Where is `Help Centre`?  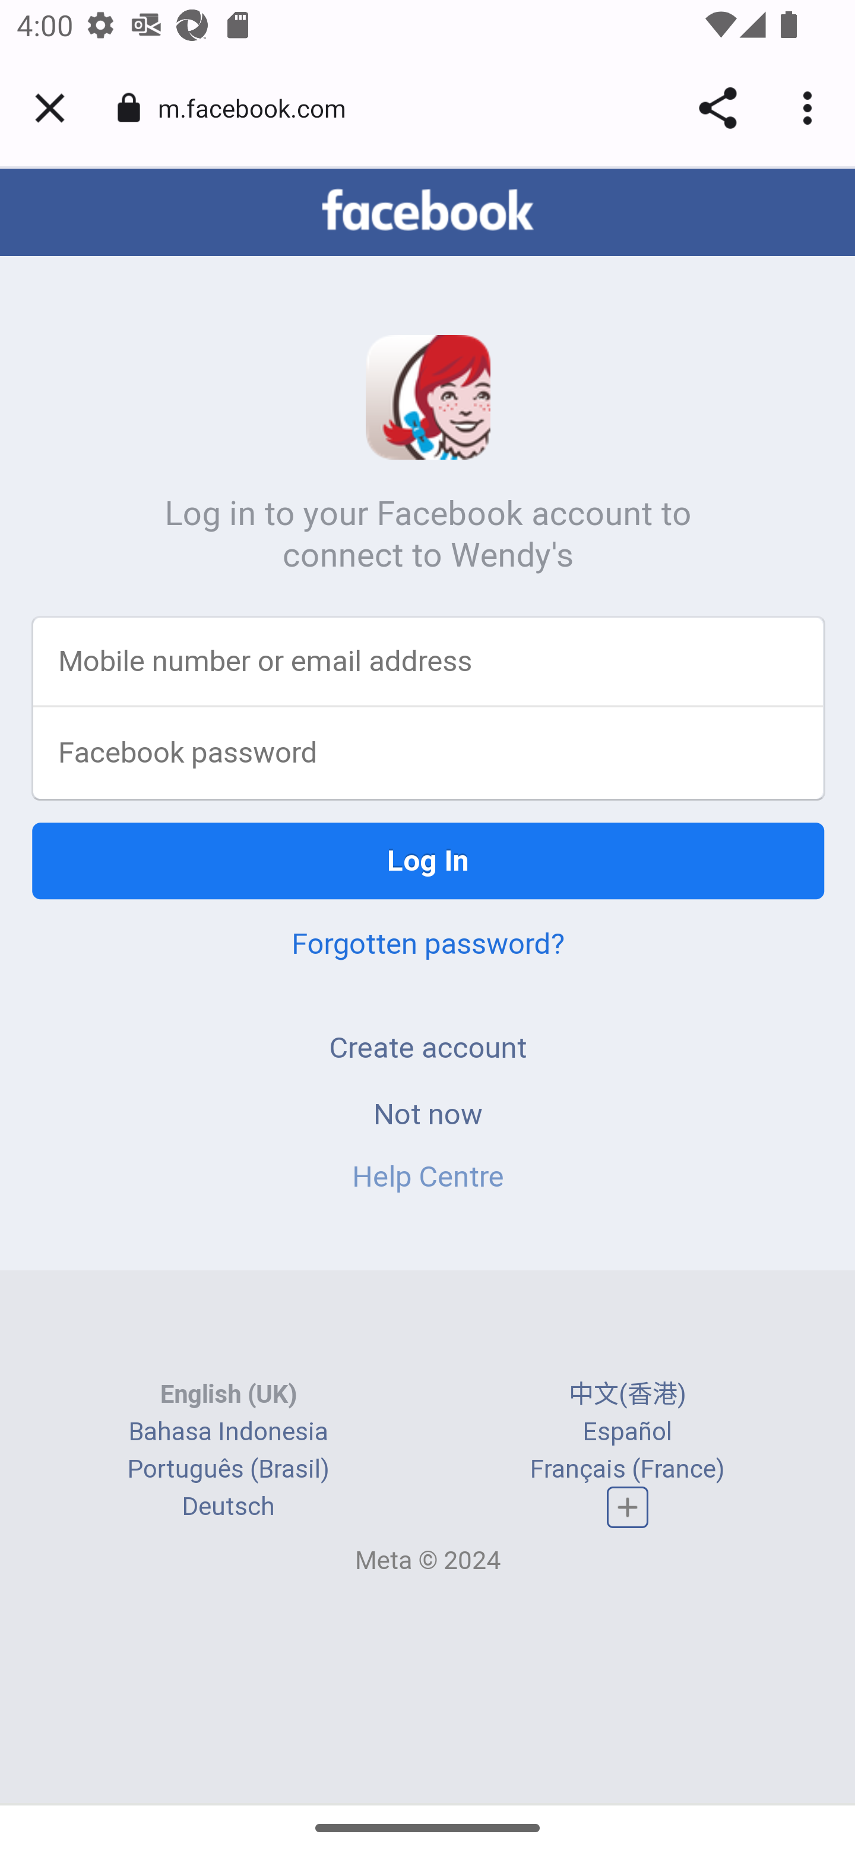 Help Centre is located at coordinates (427, 1178).